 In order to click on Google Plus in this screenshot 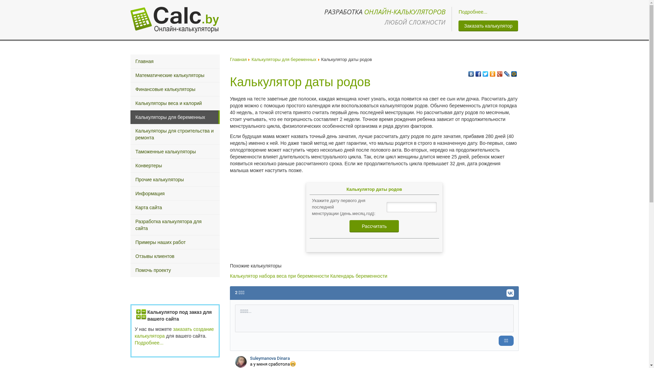, I will do `click(499, 72)`.